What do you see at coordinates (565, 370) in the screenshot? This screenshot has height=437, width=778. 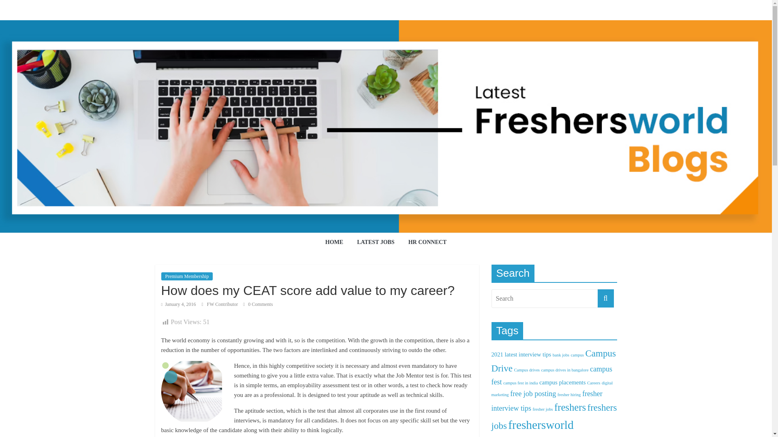 I see `campus drives in bangalore` at bounding box center [565, 370].